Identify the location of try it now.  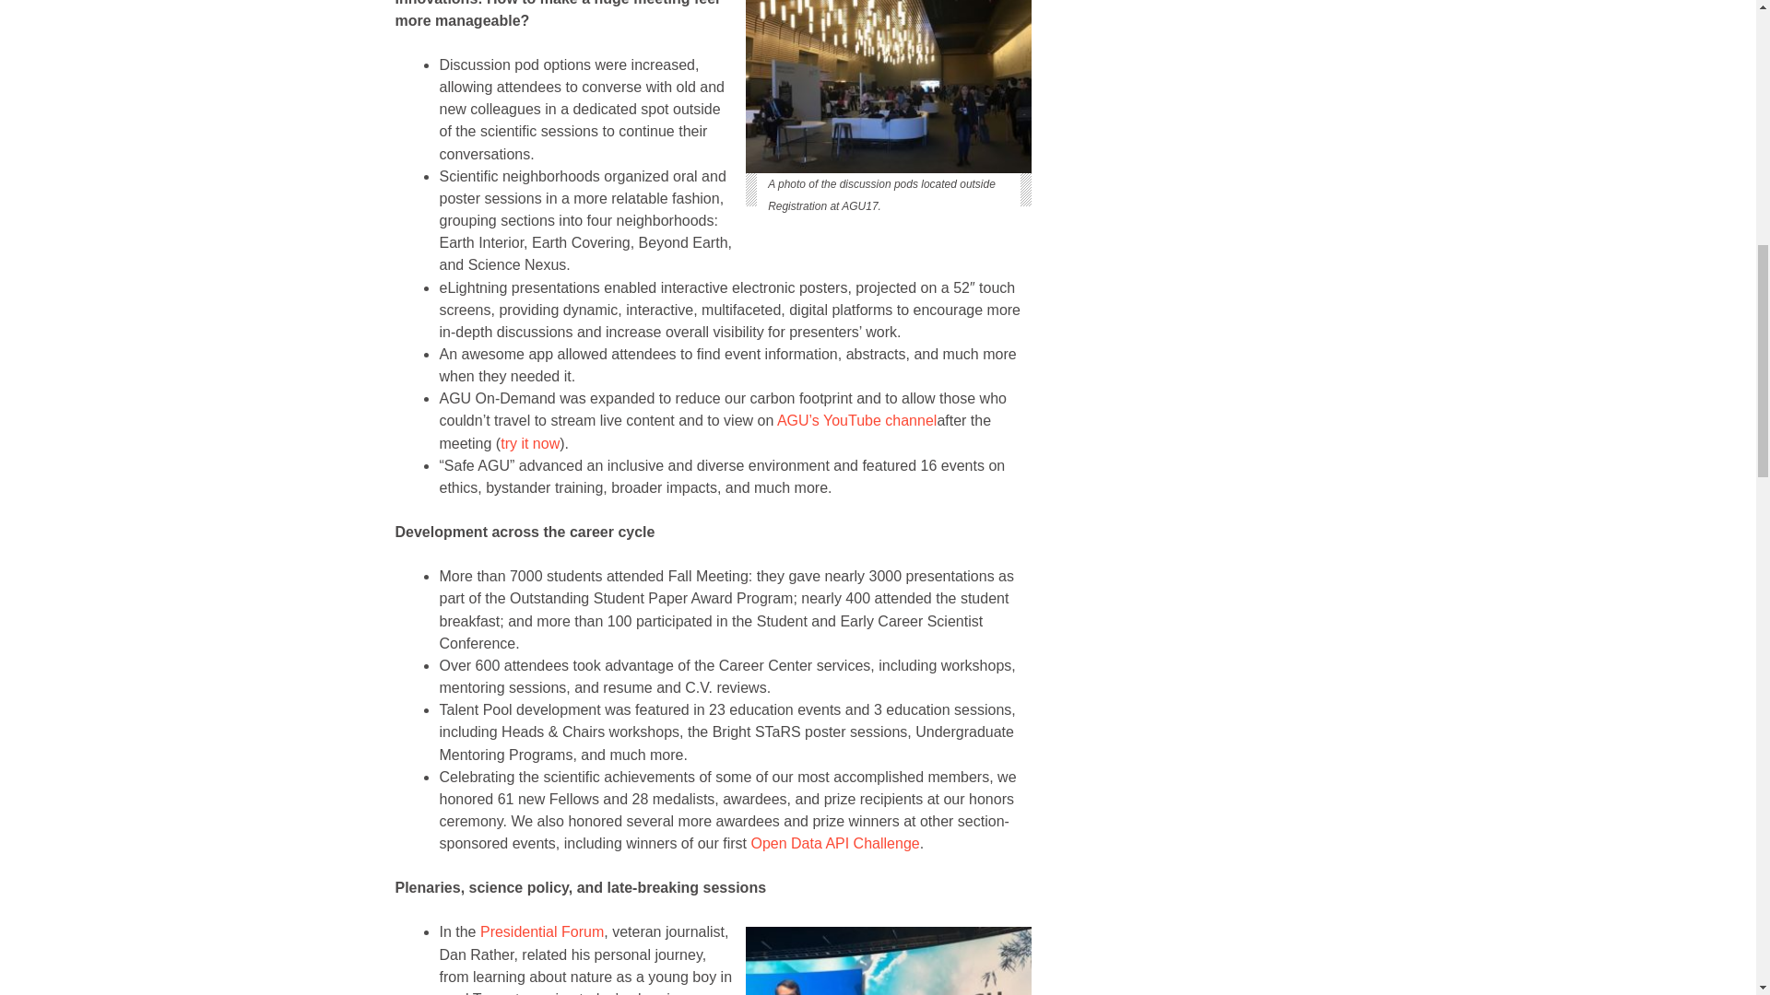
(529, 444).